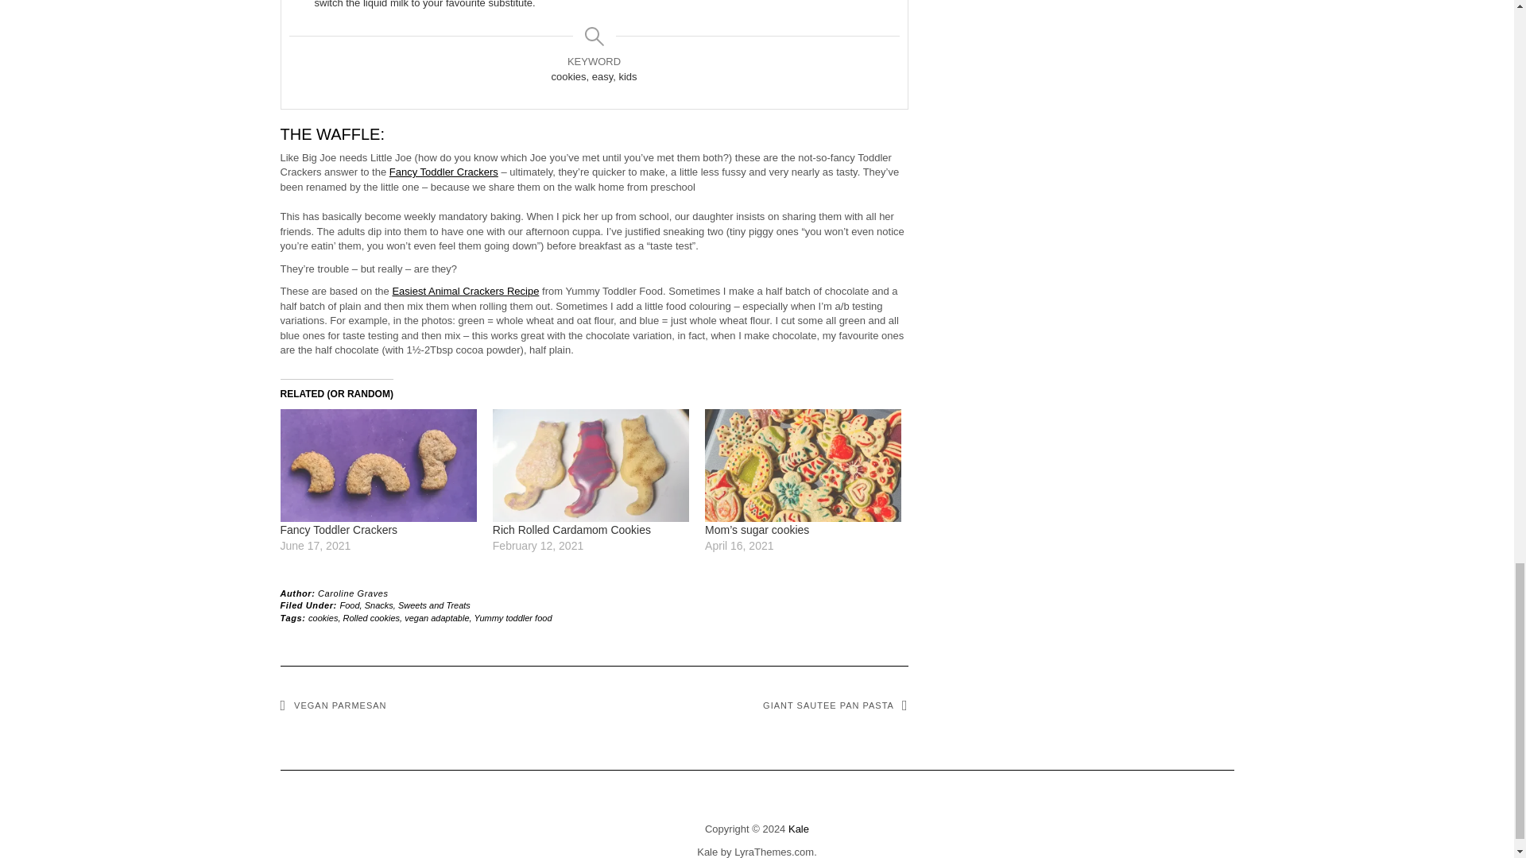 The height and width of the screenshot is (858, 1526). I want to click on Fancy Toddler Crackers, so click(443, 172).